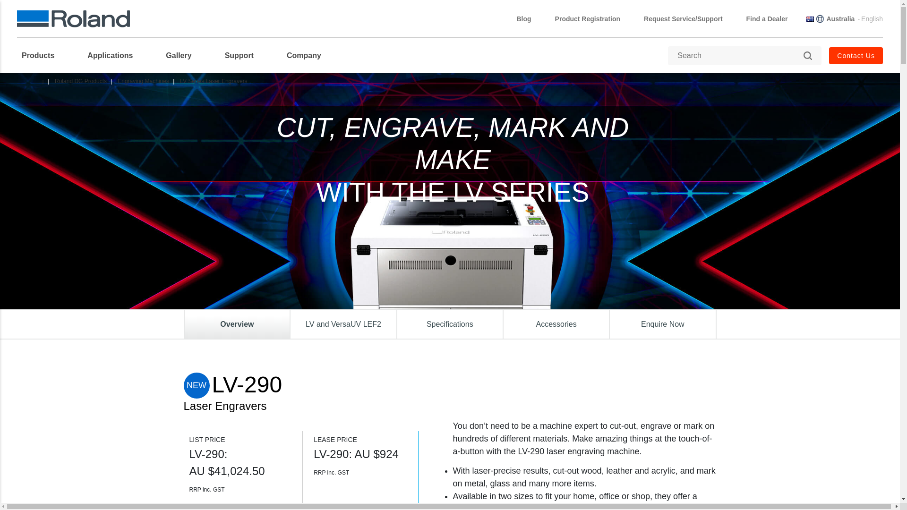  I want to click on Australia, so click(840, 19).